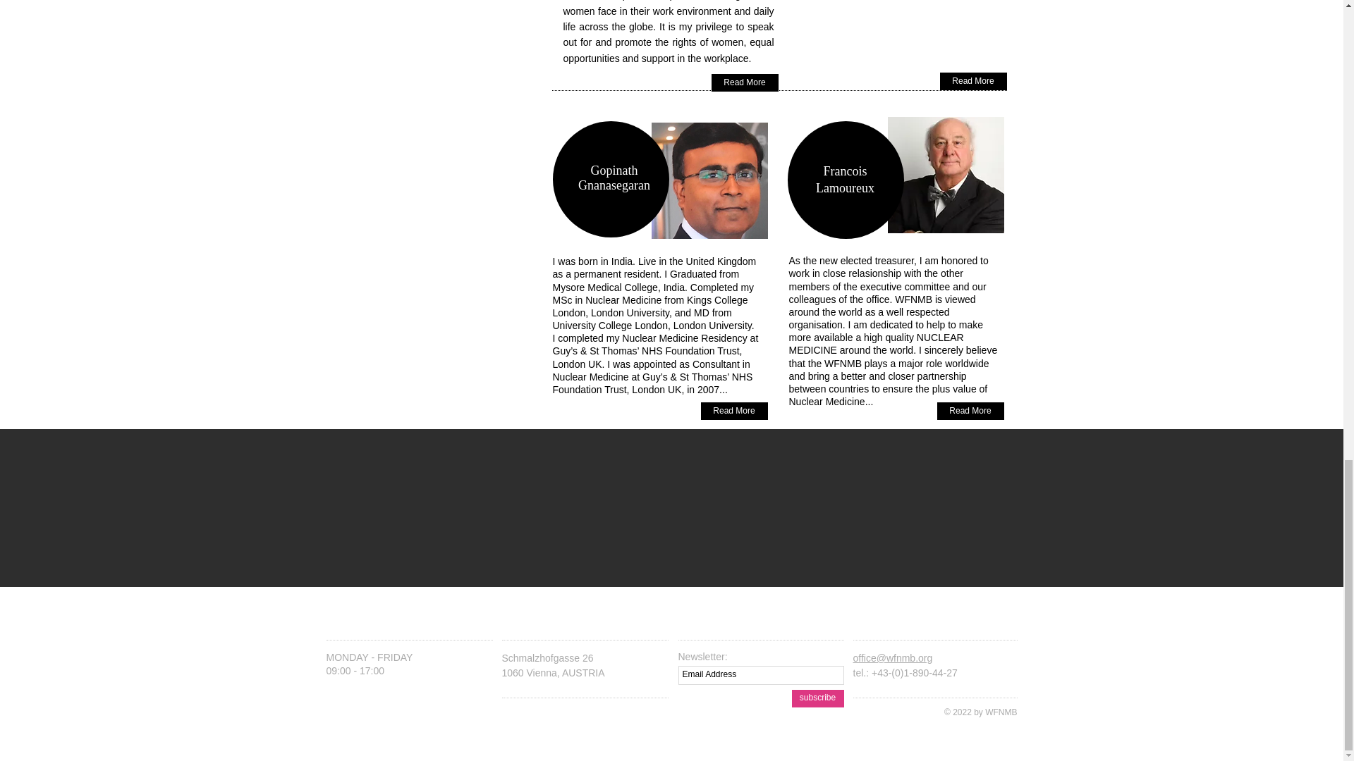 The image size is (1354, 761). Describe the element at coordinates (972, 81) in the screenshot. I see `Read More` at that location.